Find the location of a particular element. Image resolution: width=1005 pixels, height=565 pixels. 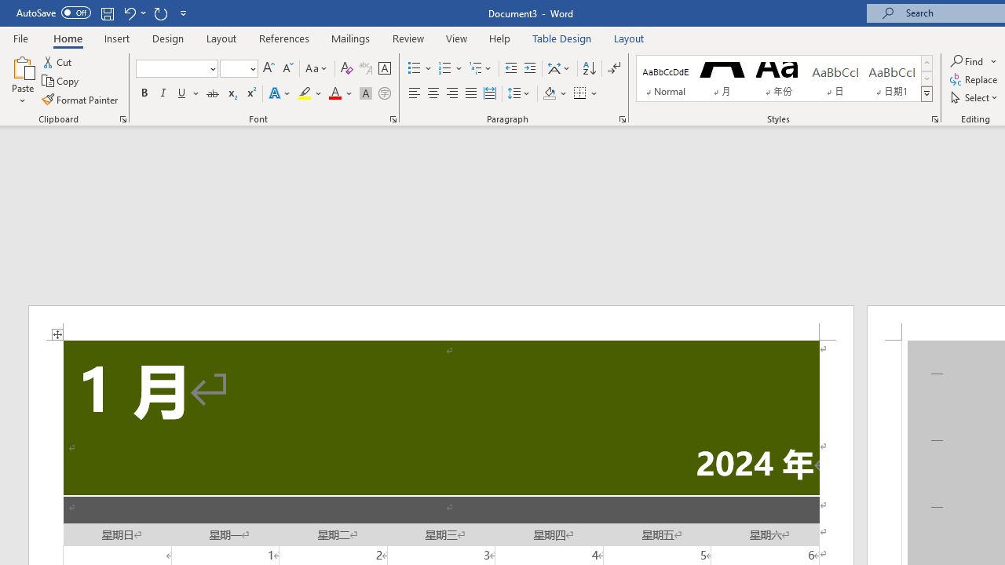

Undo Apply Quick Style is located at coordinates (133, 13).